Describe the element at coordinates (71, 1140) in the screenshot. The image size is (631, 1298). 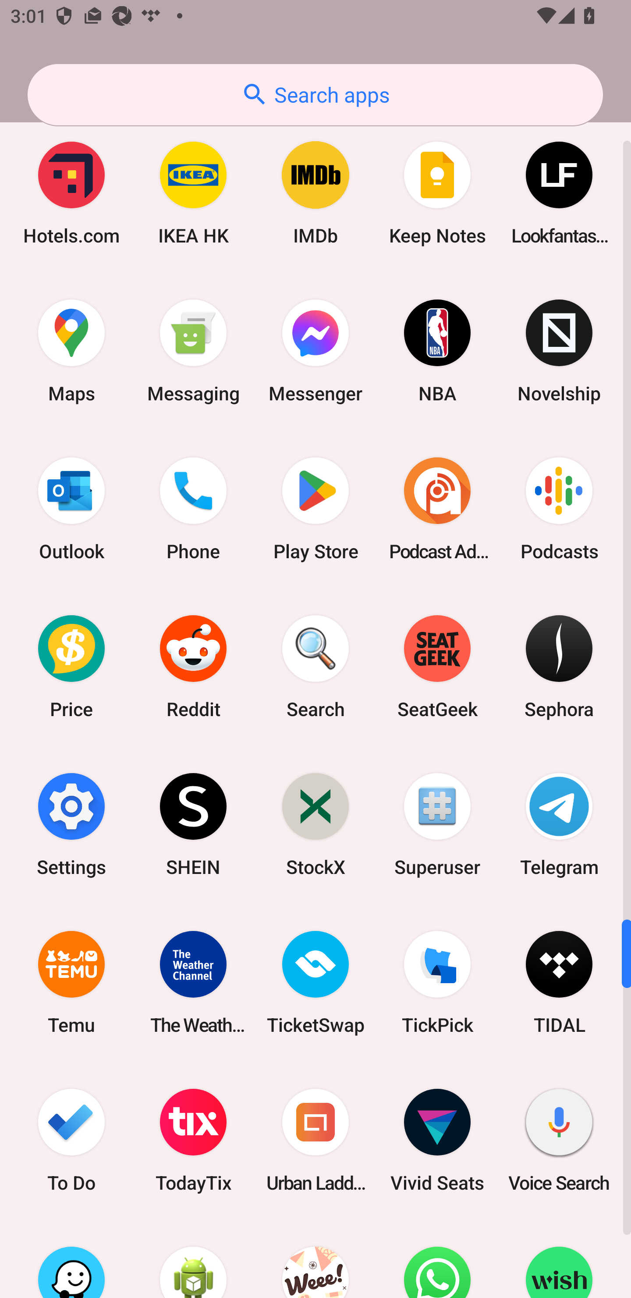
I see `To Do` at that location.